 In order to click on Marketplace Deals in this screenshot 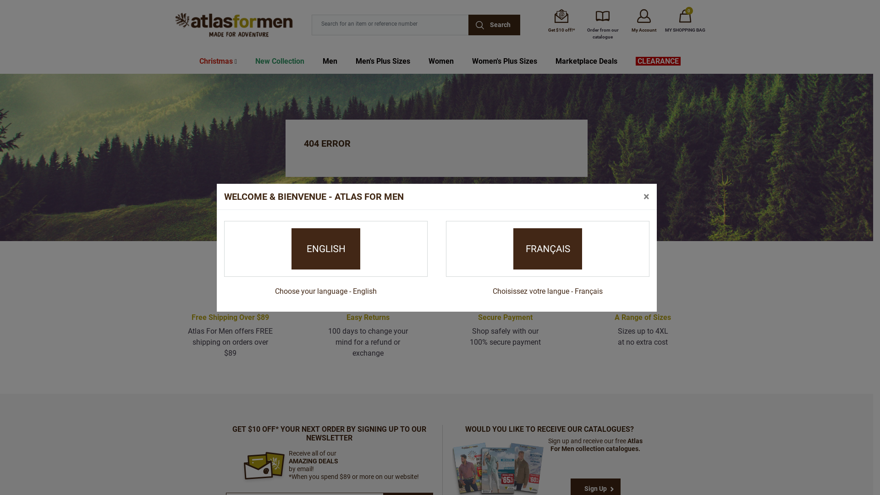, I will do `click(587, 62)`.